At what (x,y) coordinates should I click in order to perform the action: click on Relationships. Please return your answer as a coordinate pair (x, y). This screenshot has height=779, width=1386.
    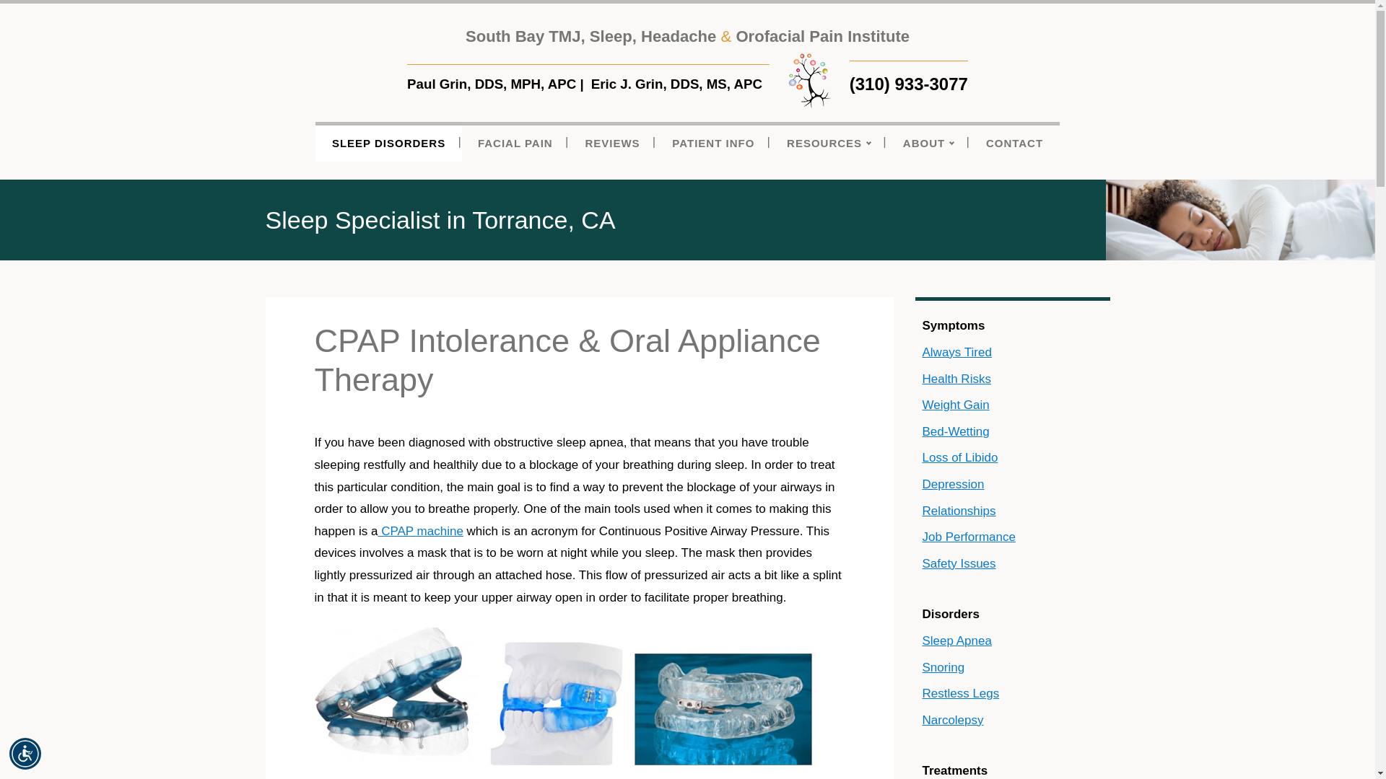
    Looking at the image, I should click on (1012, 511).